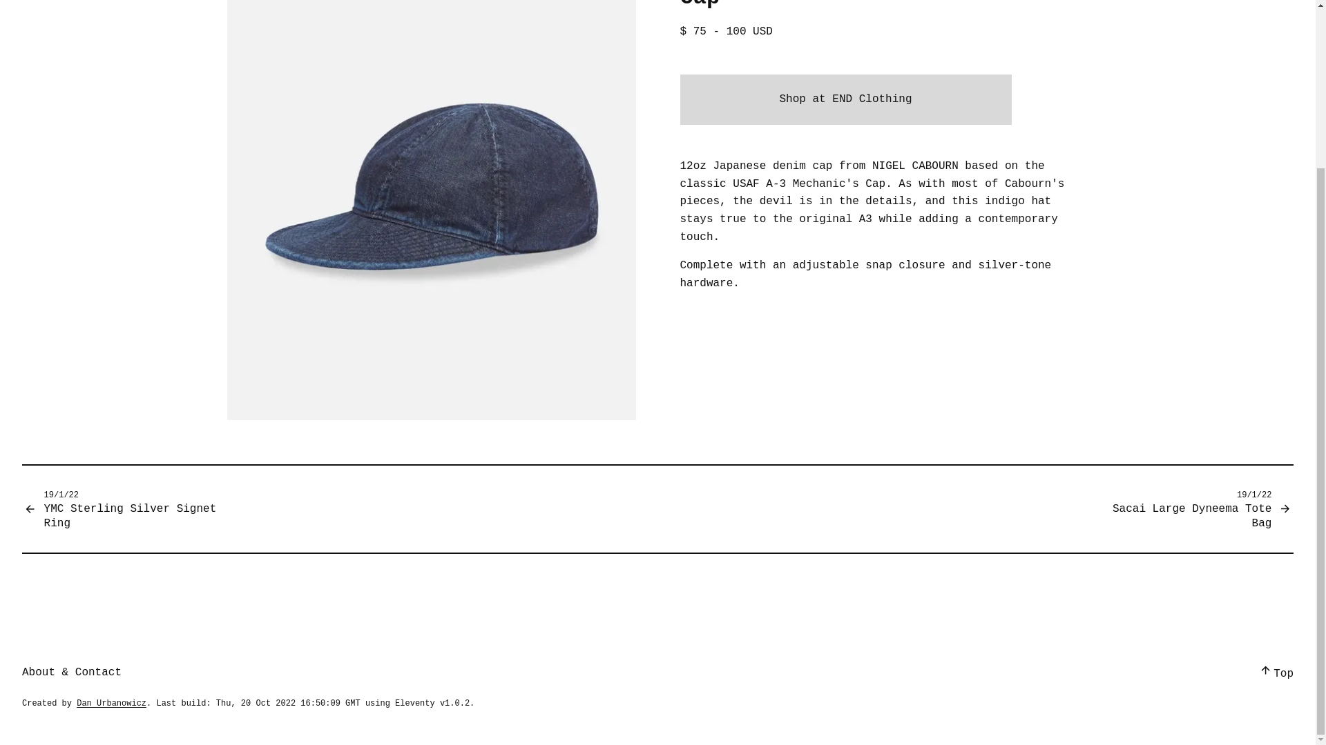  I want to click on Previous Post, so click(133, 509).